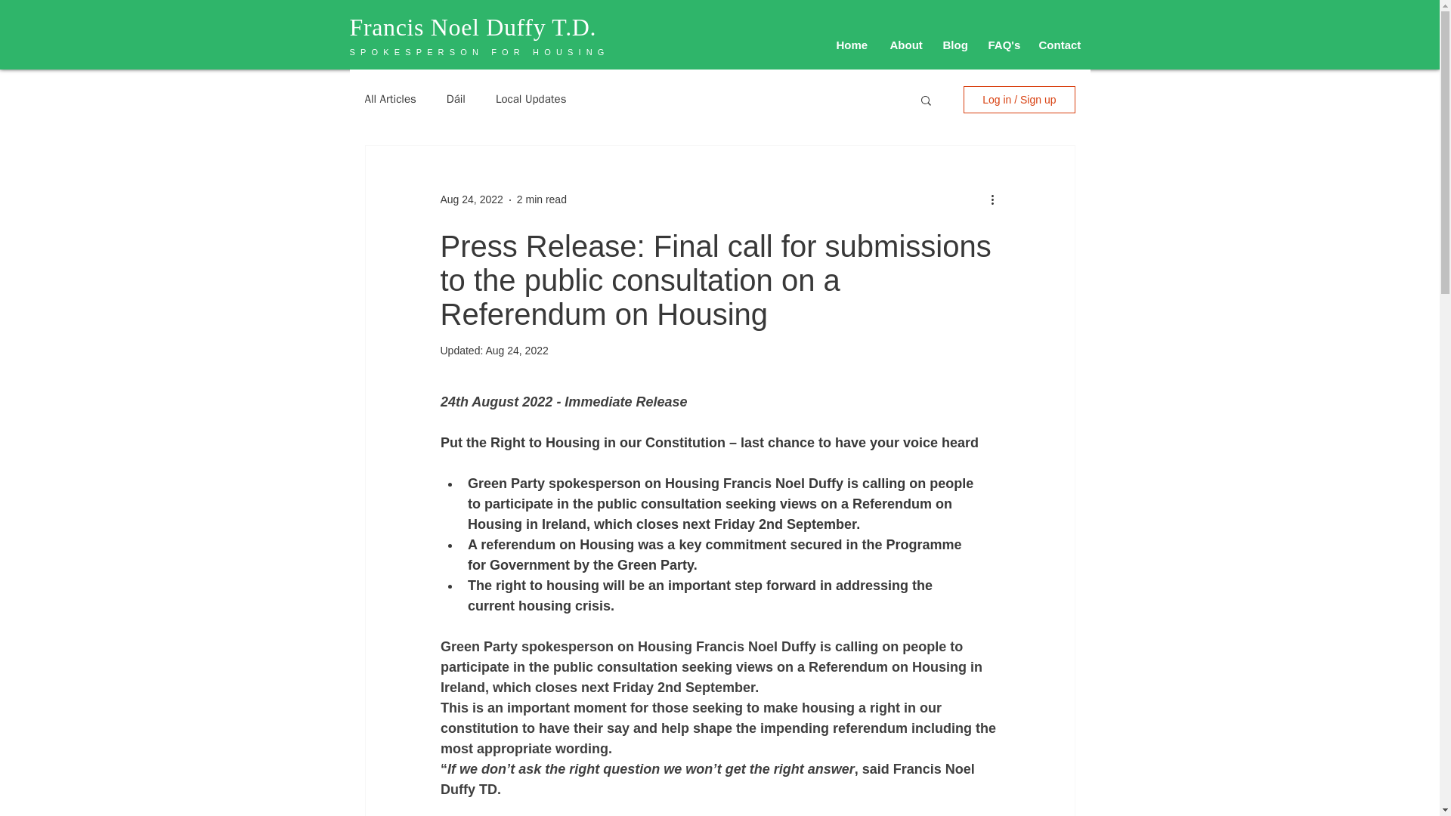  I want to click on FAQ's, so click(1002, 45).